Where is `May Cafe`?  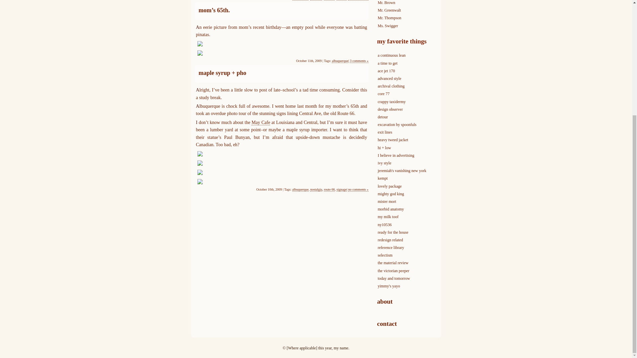 May Cafe is located at coordinates (261, 123).